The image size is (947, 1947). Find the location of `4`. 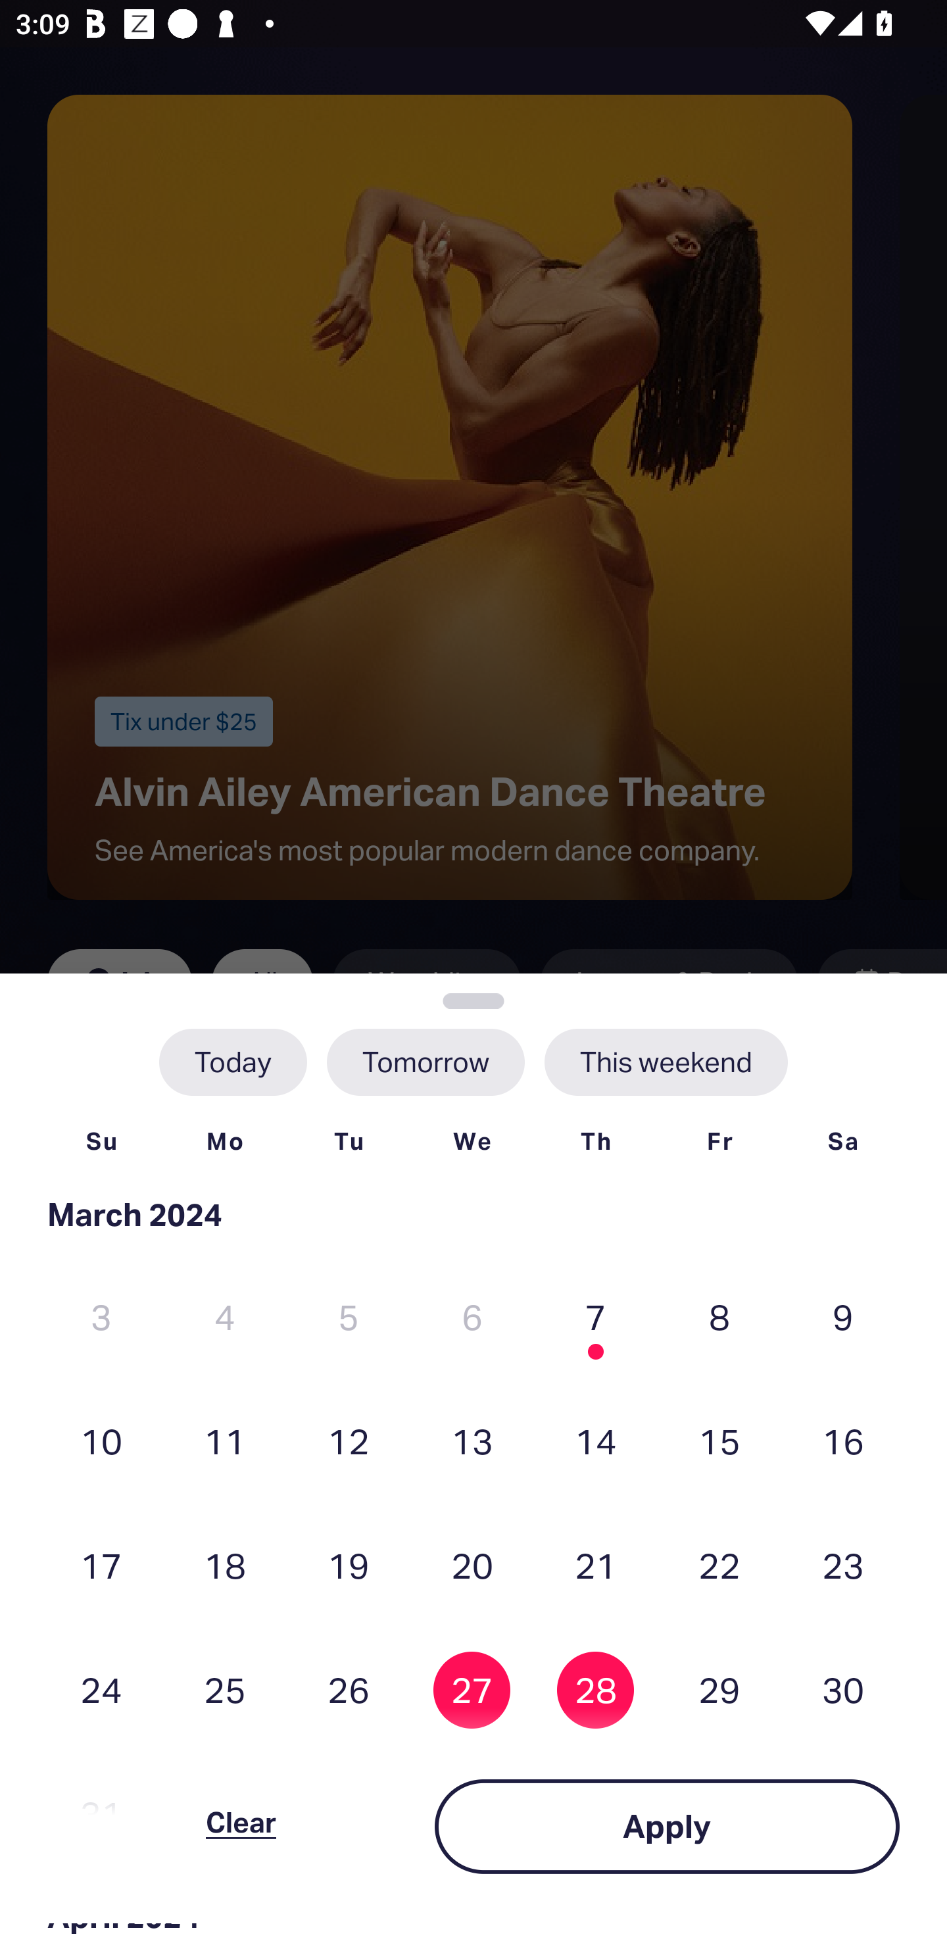

4 is located at coordinates (225, 1317).